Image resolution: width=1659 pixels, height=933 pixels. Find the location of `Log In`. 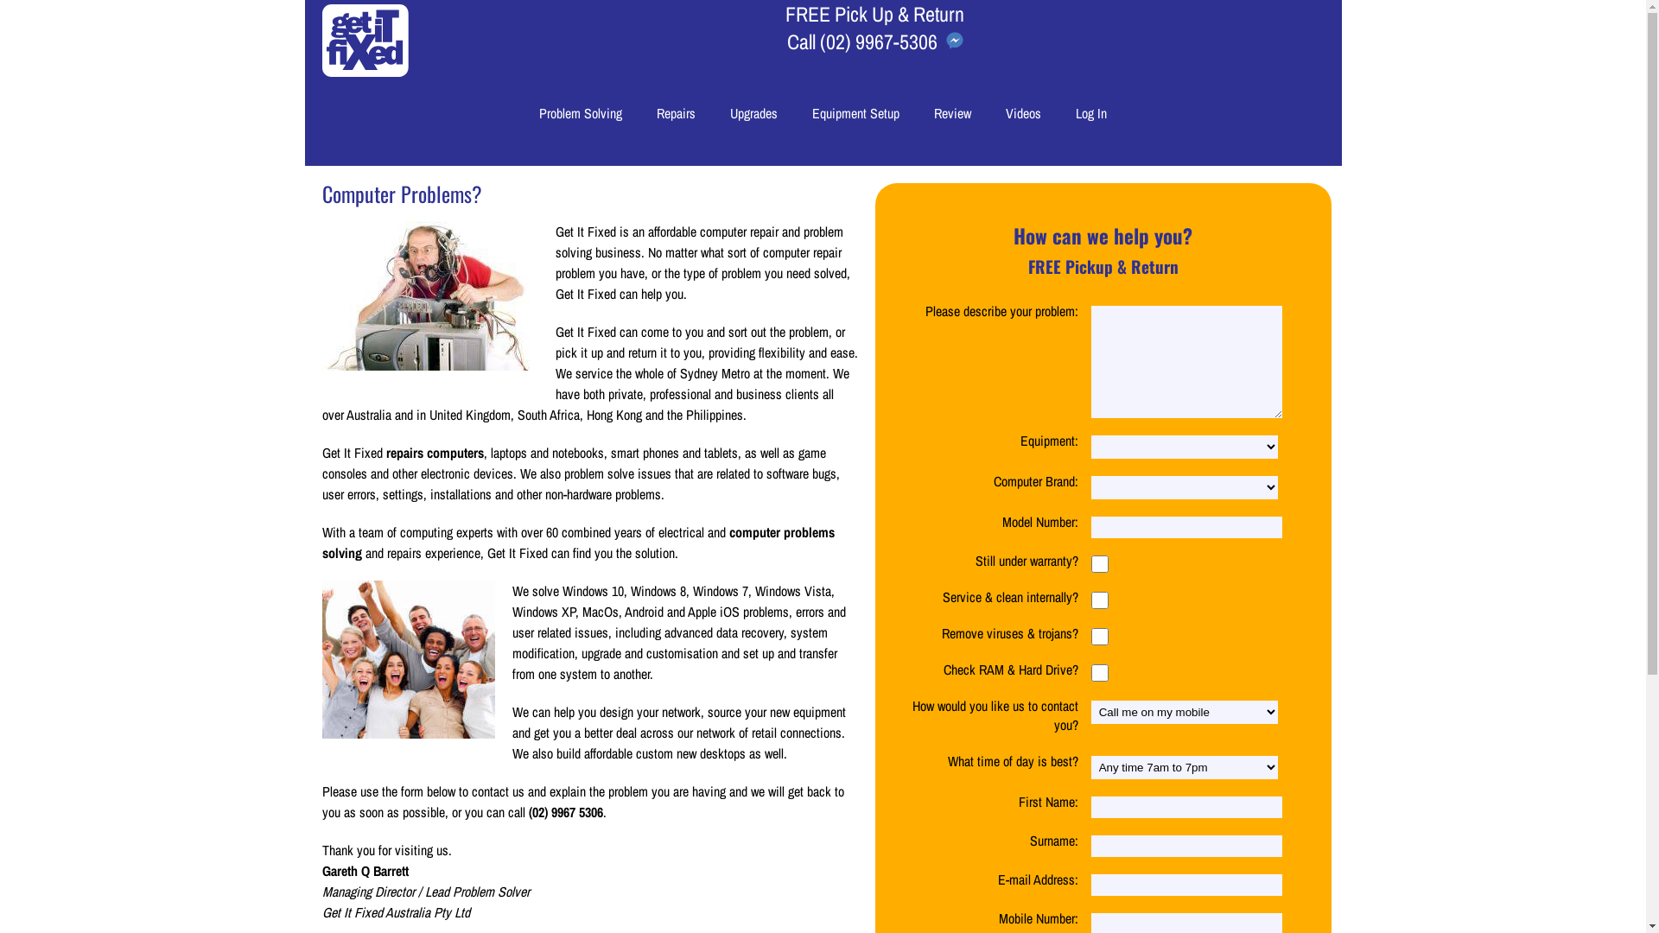

Log In is located at coordinates (1091, 113).